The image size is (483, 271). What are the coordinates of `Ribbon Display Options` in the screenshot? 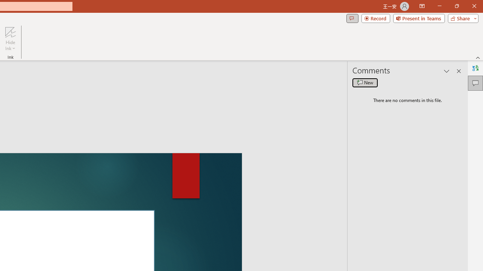 It's located at (470, 83).